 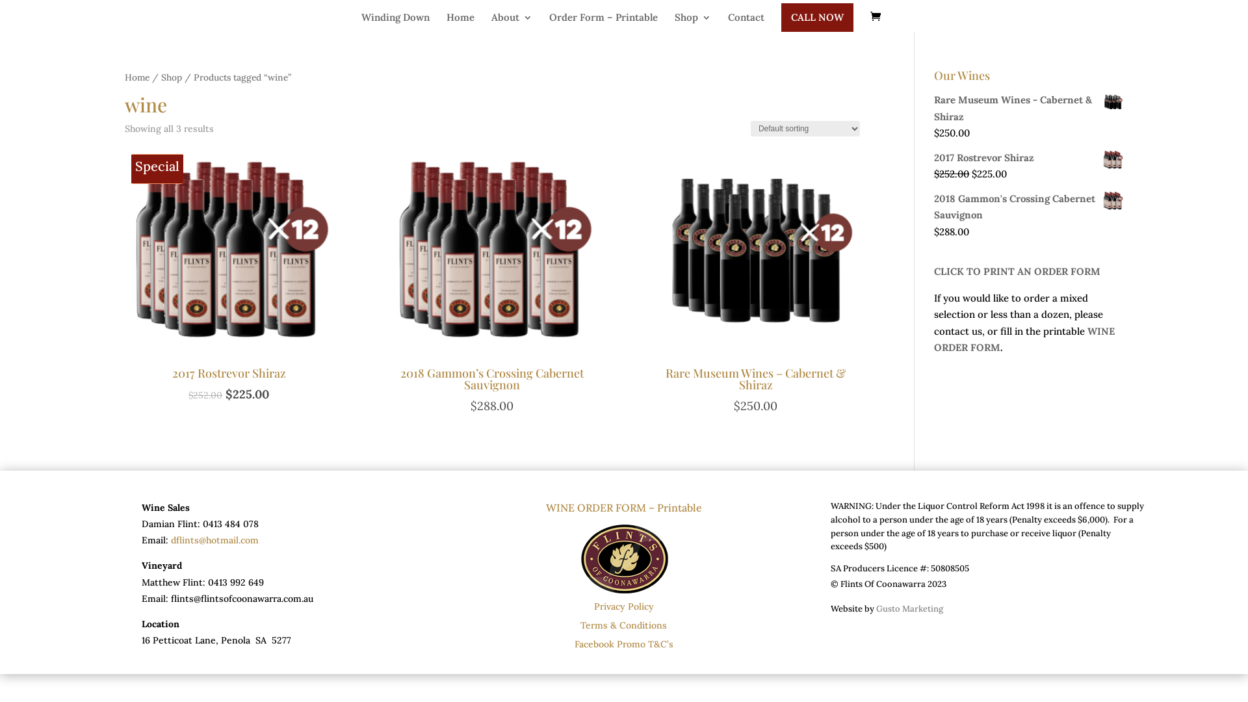 I want to click on Home, so click(x=460, y=19).